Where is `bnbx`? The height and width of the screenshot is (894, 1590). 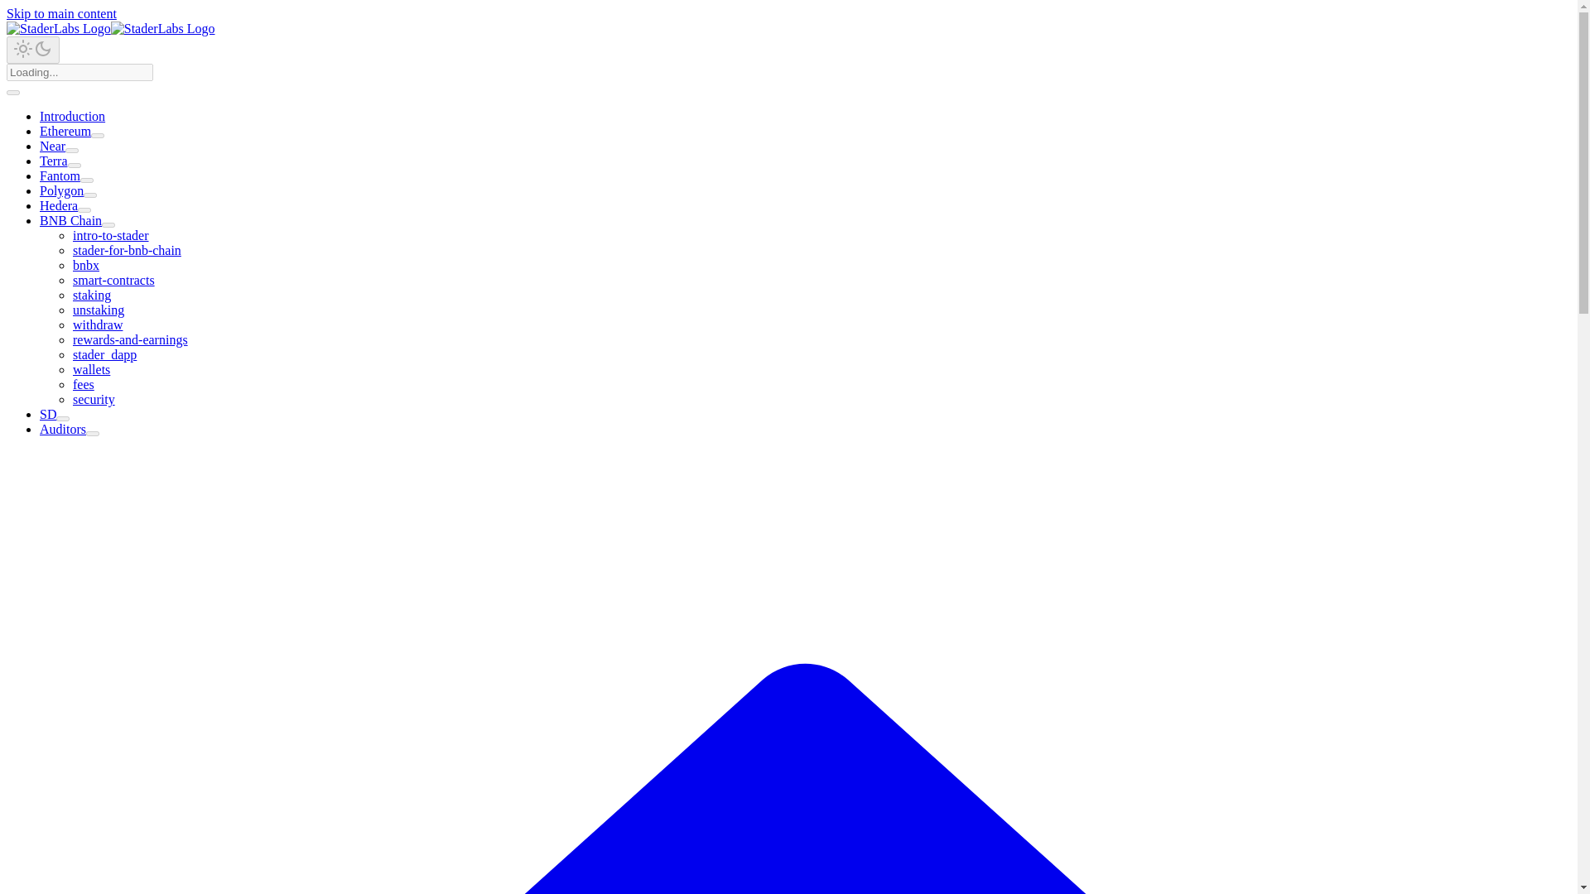
bnbx is located at coordinates (86, 265).